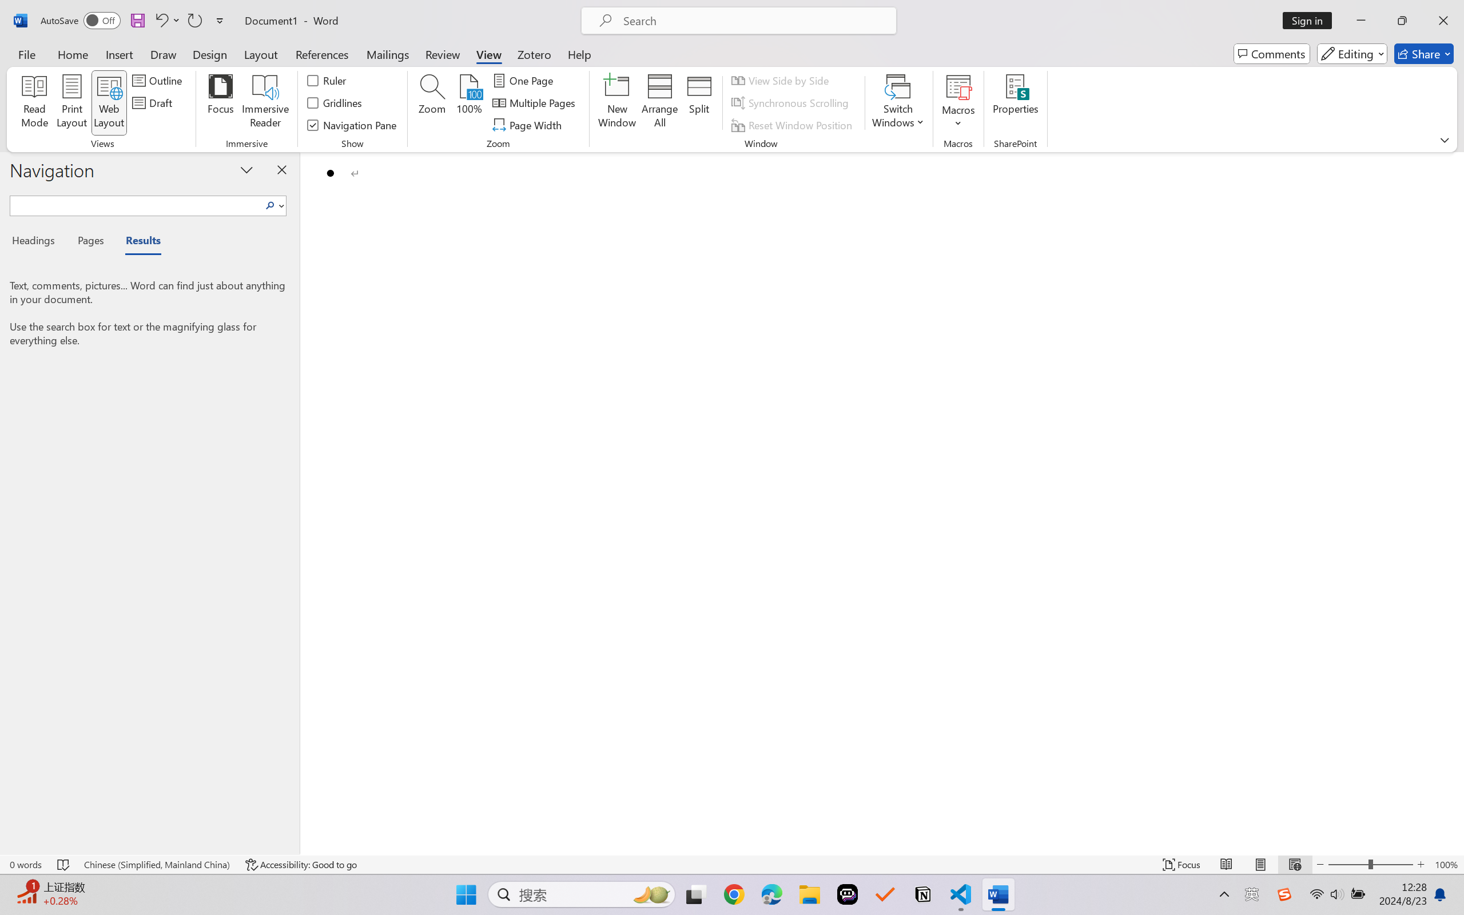  Describe the element at coordinates (431, 103) in the screenshot. I see `Zoom...` at that location.